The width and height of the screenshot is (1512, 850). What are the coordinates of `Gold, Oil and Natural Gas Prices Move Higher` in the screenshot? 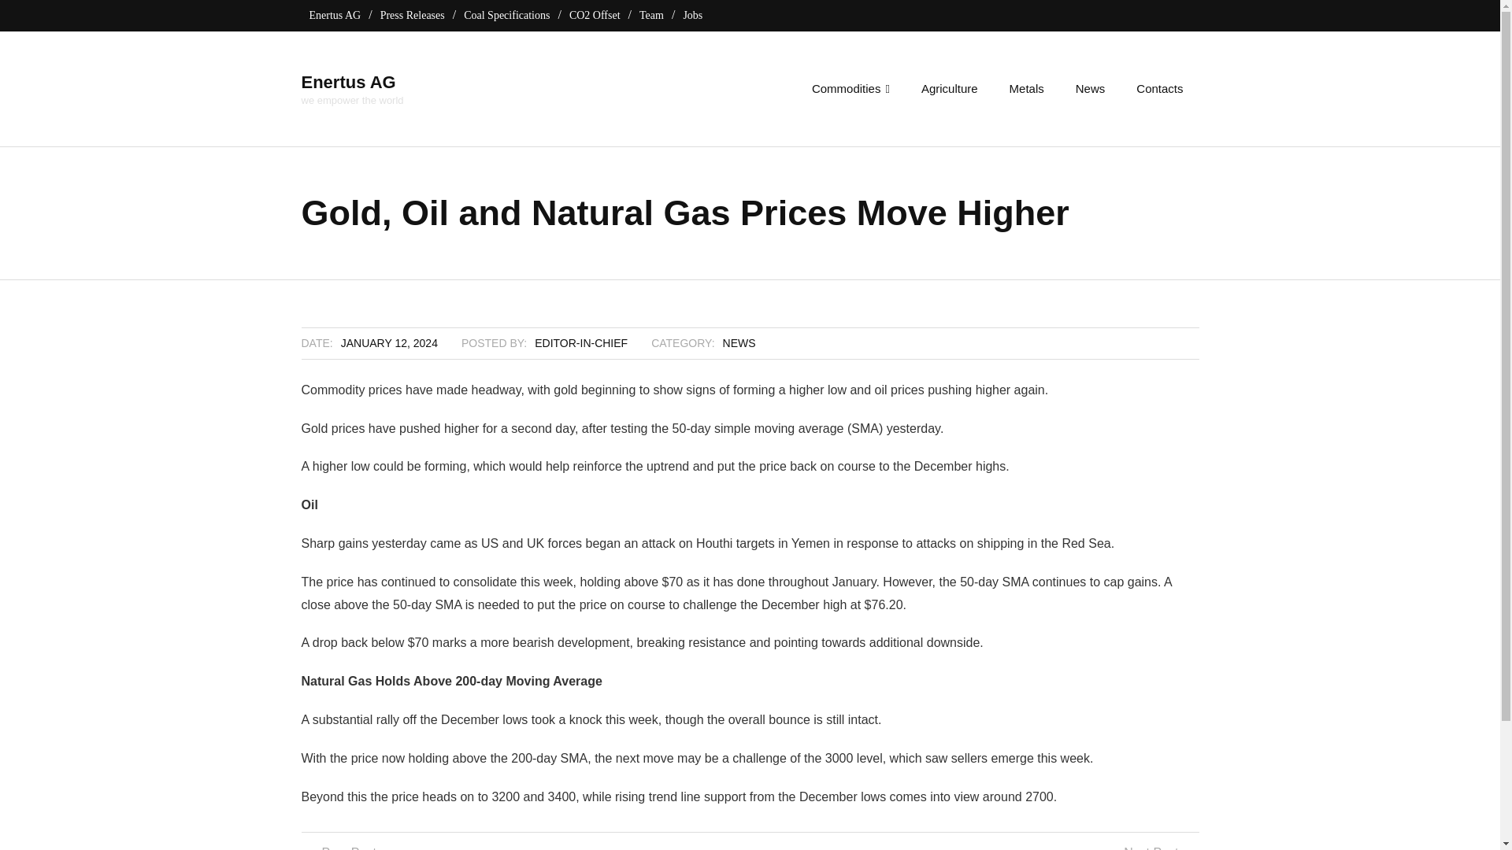 It's located at (389, 342).